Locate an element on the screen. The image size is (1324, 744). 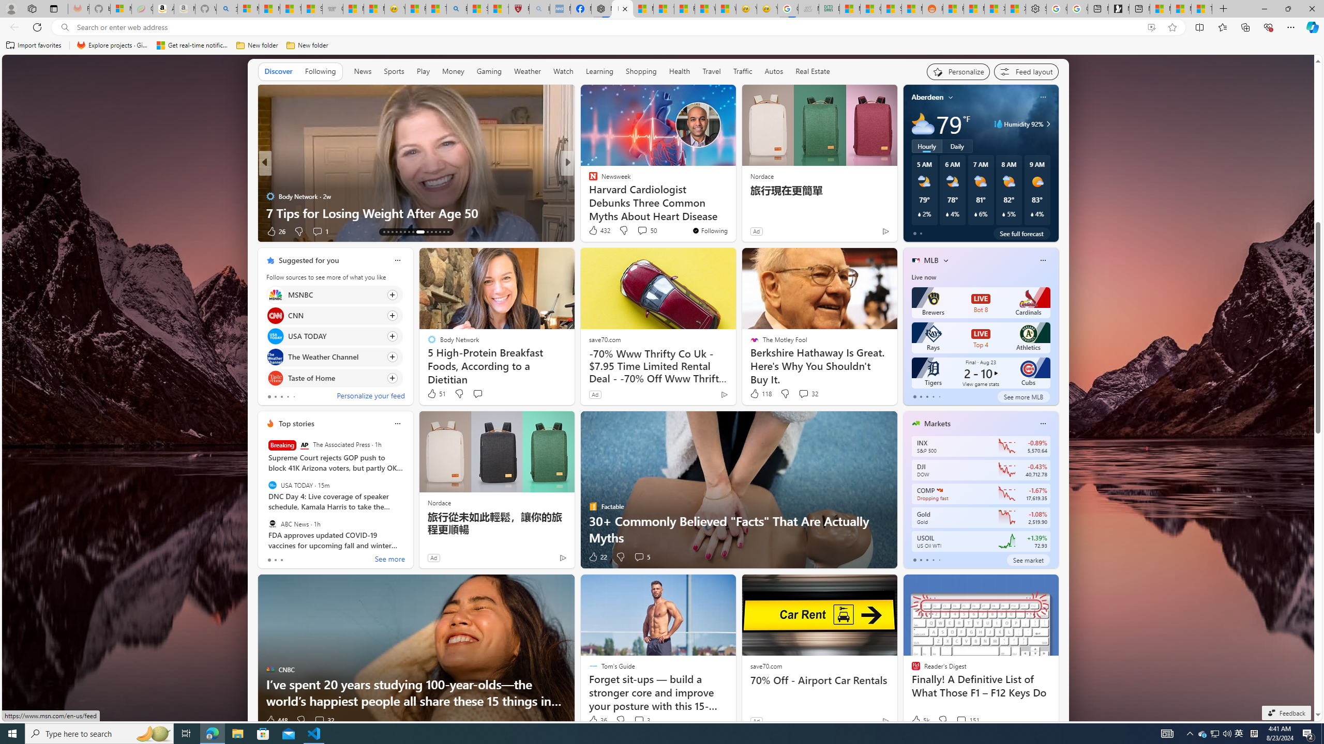
AutomationID: tab-81 is located at coordinates (448, 232).